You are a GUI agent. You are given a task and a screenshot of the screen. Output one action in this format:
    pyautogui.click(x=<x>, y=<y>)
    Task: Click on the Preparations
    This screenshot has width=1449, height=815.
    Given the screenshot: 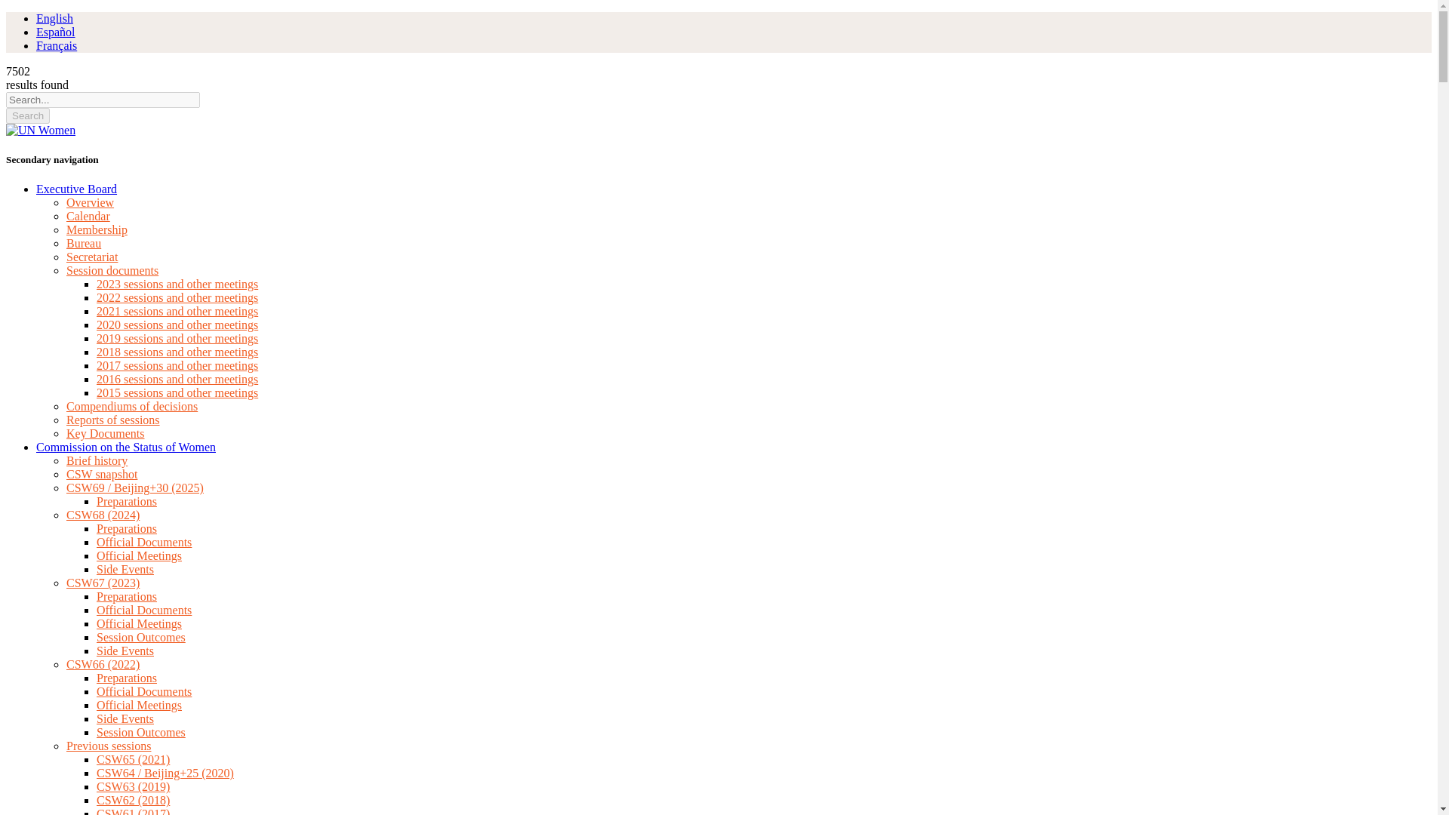 What is the action you would take?
    pyautogui.click(x=127, y=528)
    